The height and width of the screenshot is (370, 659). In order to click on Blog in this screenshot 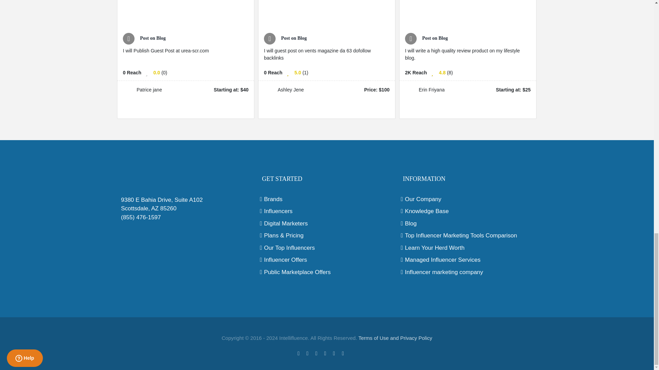, I will do `click(468, 224)`.